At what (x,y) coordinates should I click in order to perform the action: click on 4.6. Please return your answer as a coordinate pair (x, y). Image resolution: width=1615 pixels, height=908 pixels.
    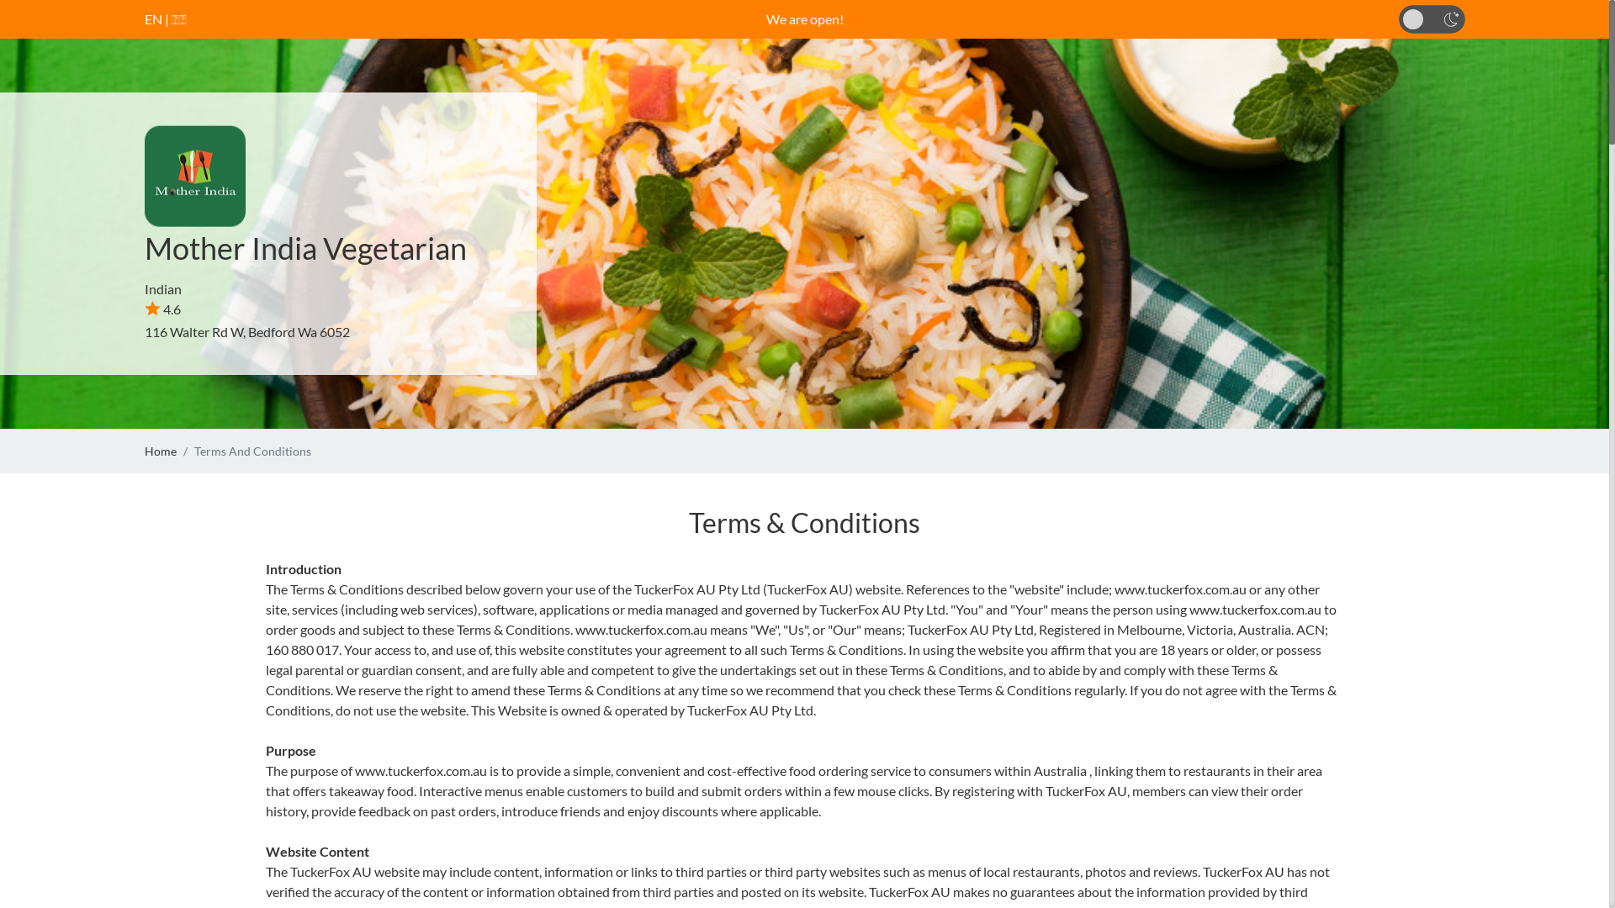
    Looking at the image, I should click on (163, 309).